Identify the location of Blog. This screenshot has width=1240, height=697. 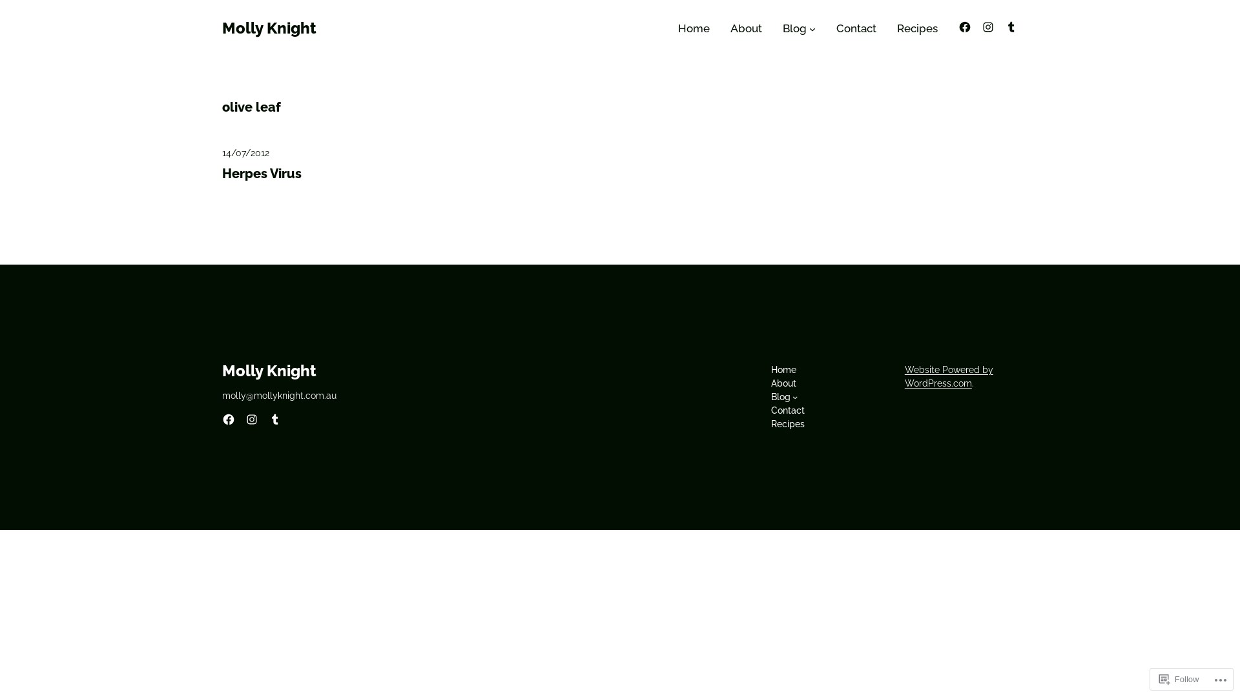
(781, 398).